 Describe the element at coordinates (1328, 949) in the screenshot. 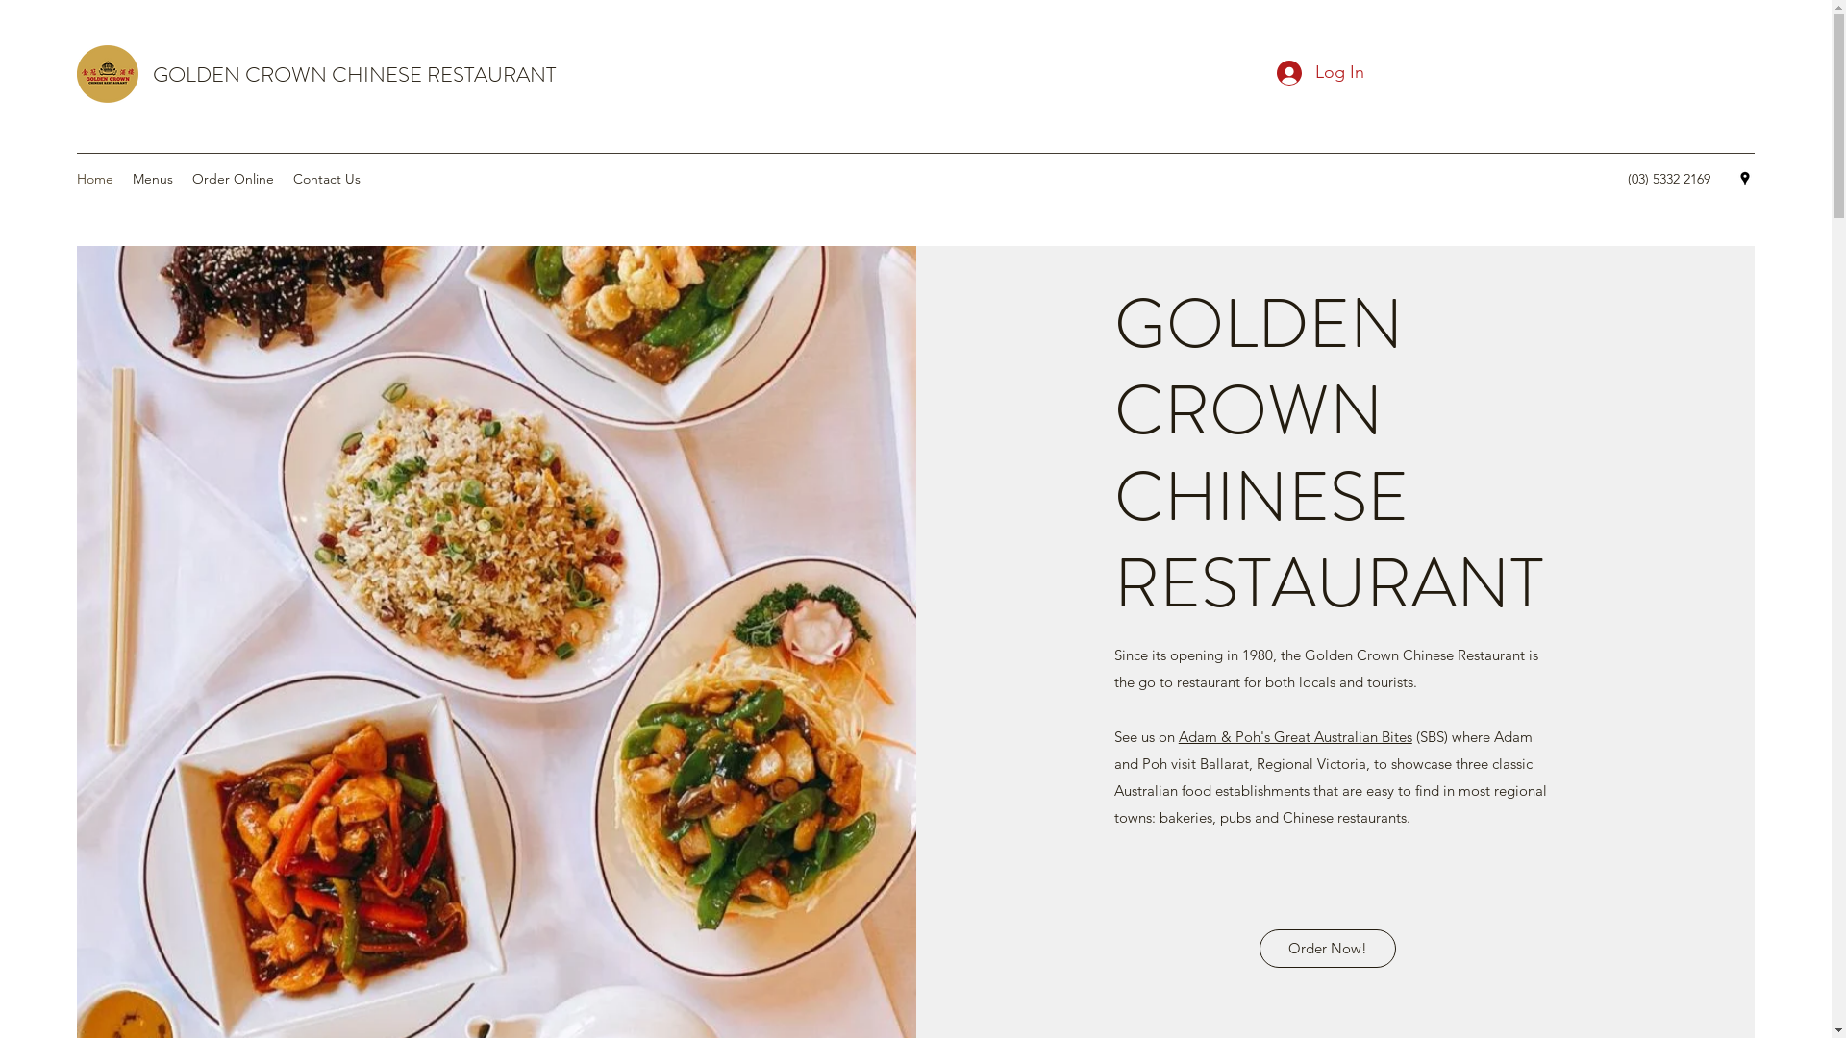

I see `Order Now!` at that location.